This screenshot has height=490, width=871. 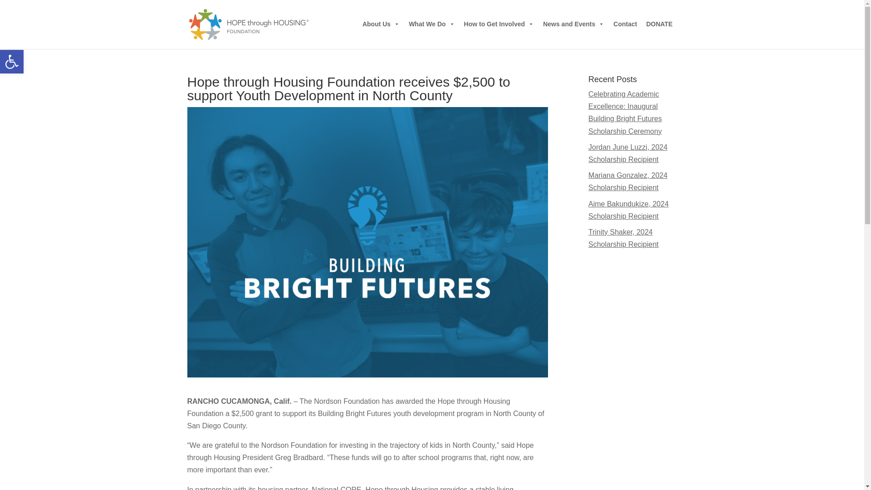 What do you see at coordinates (12, 62) in the screenshot?
I see `Accessibility Tools` at bounding box center [12, 62].